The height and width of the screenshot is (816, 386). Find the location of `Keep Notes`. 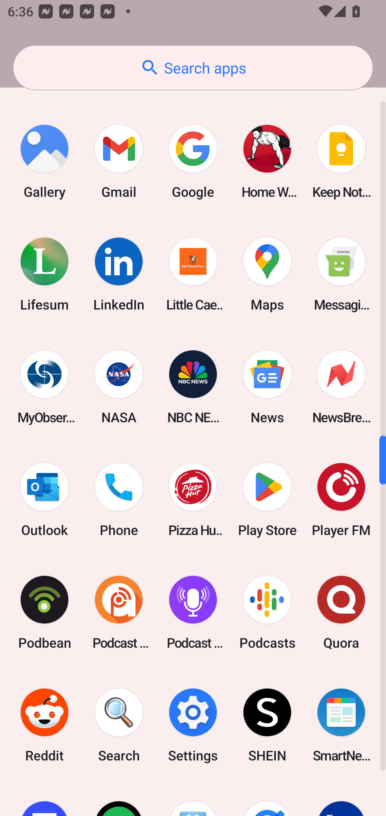

Keep Notes is located at coordinates (341, 162).